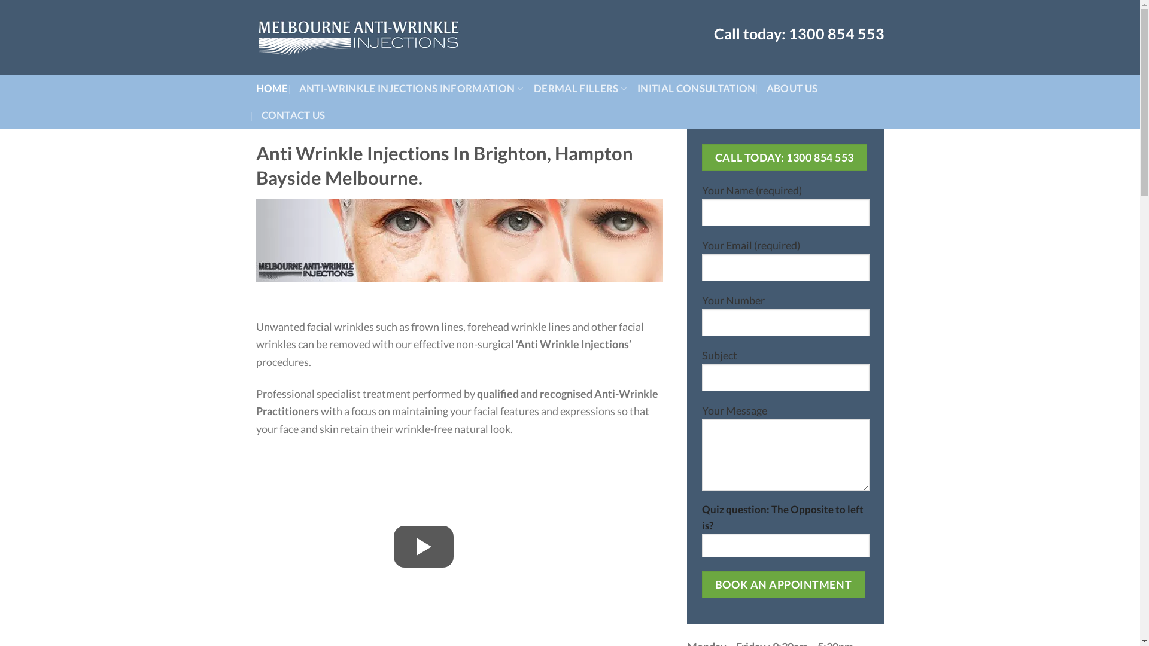  Describe the element at coordinates (783, 585) in the screenshot. I see `Book an Appointment` at that location.